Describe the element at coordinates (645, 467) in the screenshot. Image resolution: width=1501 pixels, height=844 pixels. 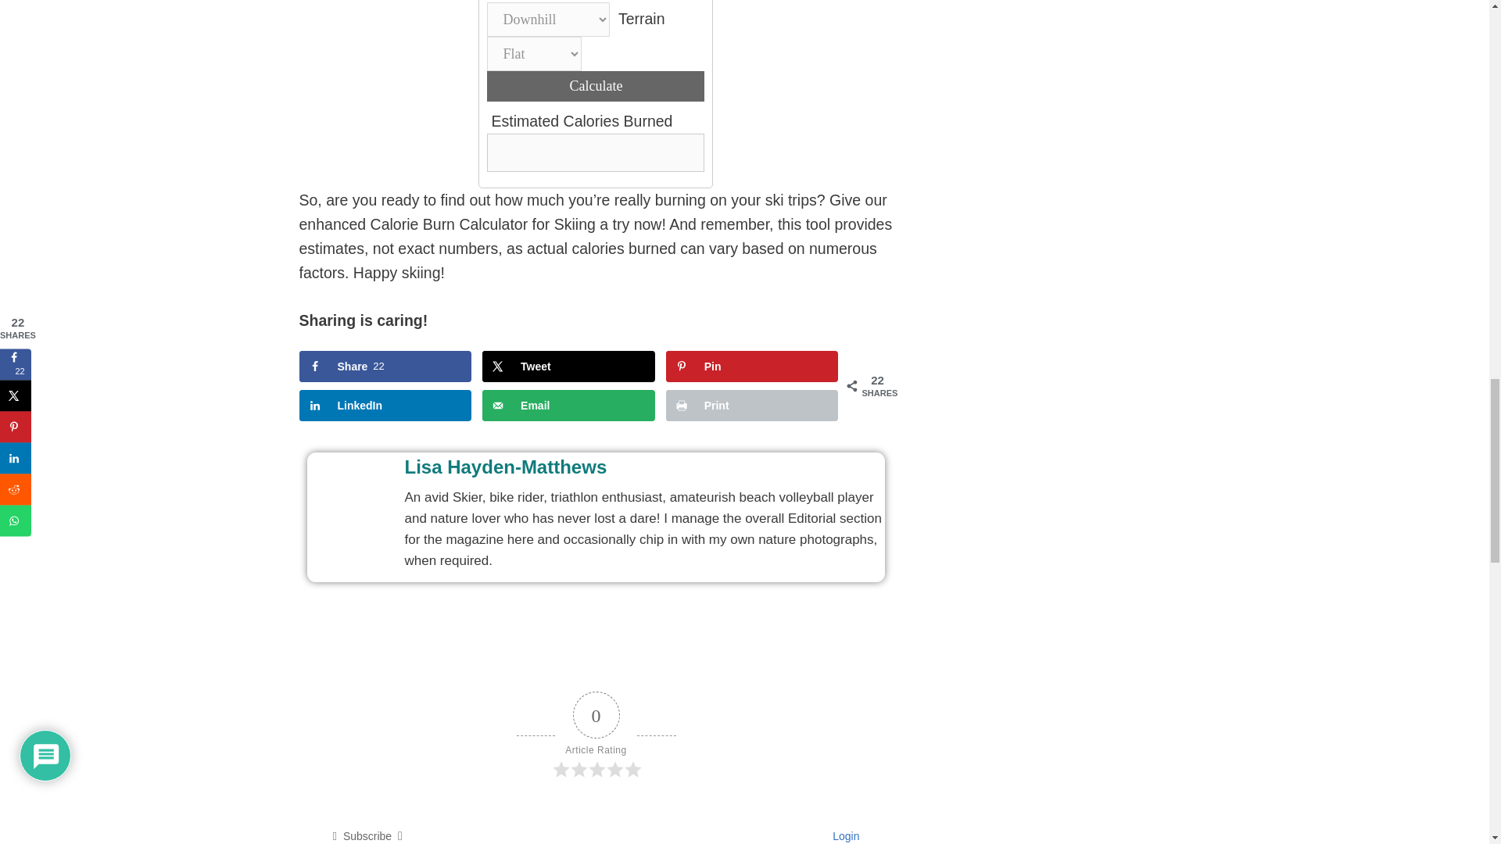
I see `Email` at that location.